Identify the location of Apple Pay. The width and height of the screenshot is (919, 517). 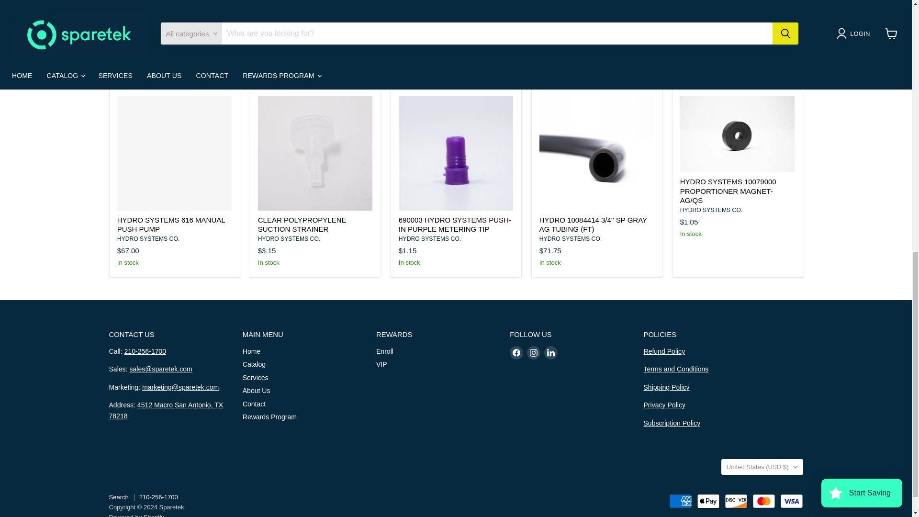
(708, 501).